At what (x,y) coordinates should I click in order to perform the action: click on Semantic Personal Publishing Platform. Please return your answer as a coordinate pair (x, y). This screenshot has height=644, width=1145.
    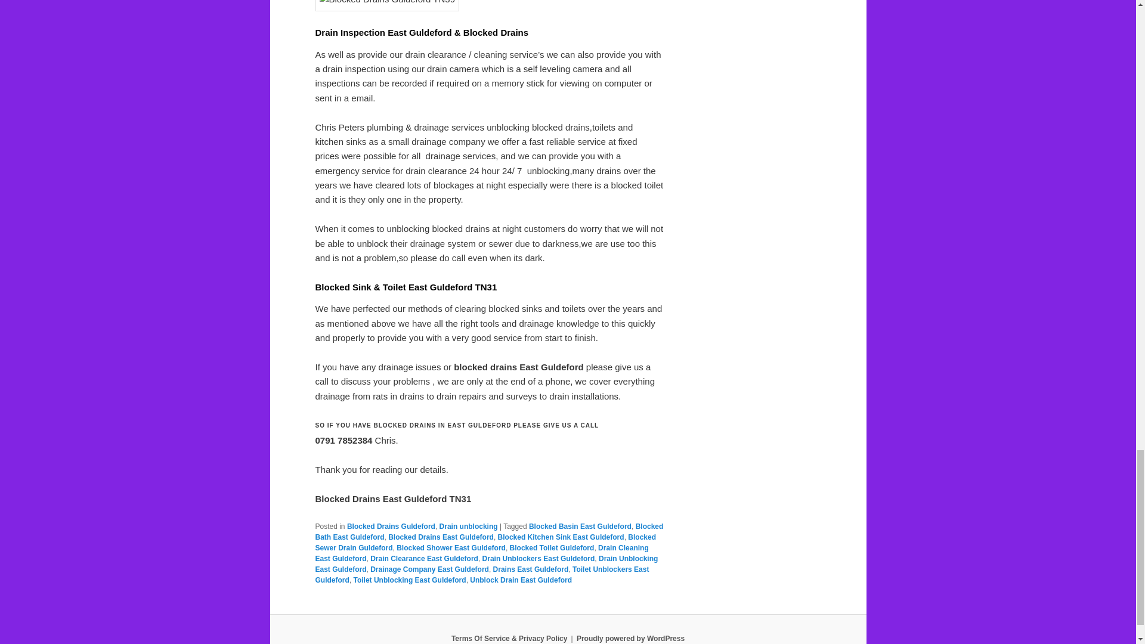
    Looking at the image, I should click on (631, 638).